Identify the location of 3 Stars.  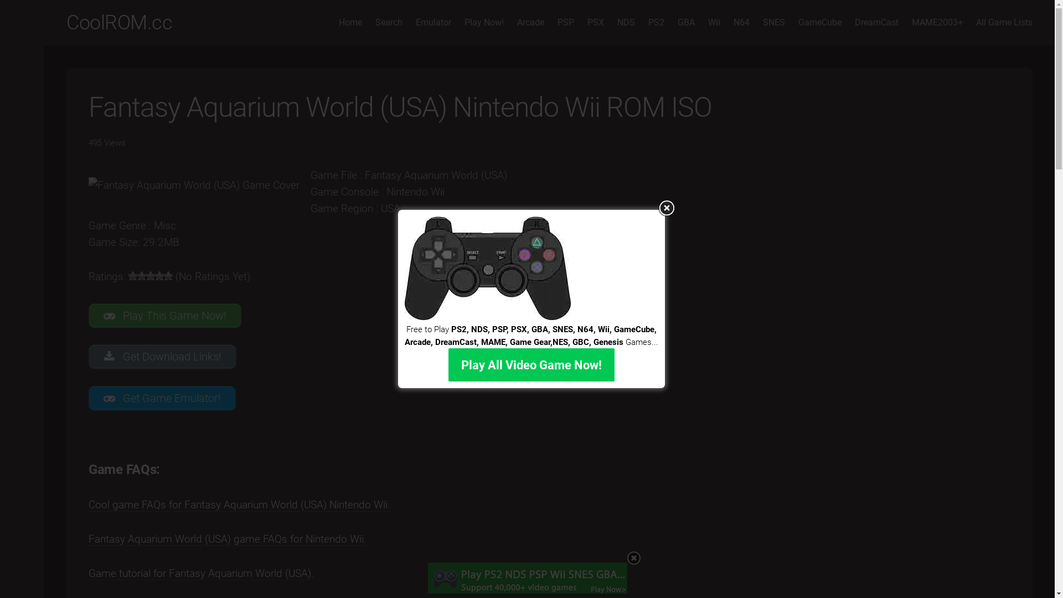
(151, 276).